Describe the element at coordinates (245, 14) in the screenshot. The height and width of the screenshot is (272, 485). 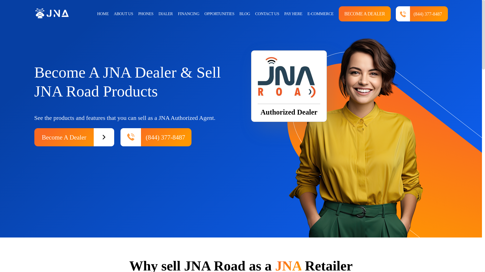
I see `BLOG` at that location.